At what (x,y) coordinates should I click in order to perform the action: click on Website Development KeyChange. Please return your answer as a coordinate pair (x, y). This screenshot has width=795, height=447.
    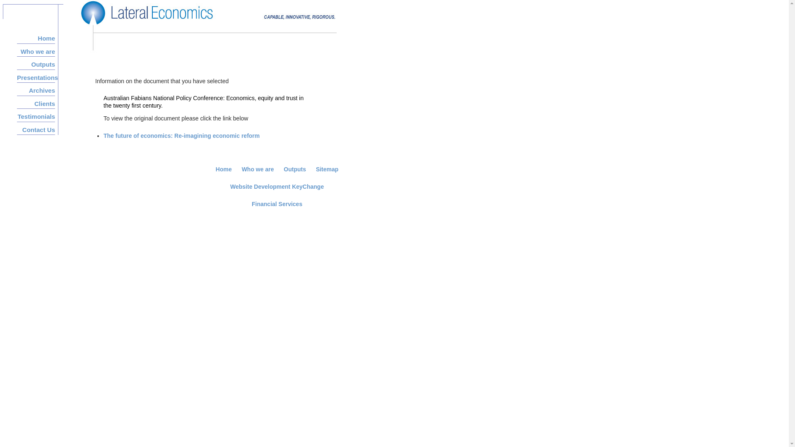
    Looking at the image, I should click on (277, 187).